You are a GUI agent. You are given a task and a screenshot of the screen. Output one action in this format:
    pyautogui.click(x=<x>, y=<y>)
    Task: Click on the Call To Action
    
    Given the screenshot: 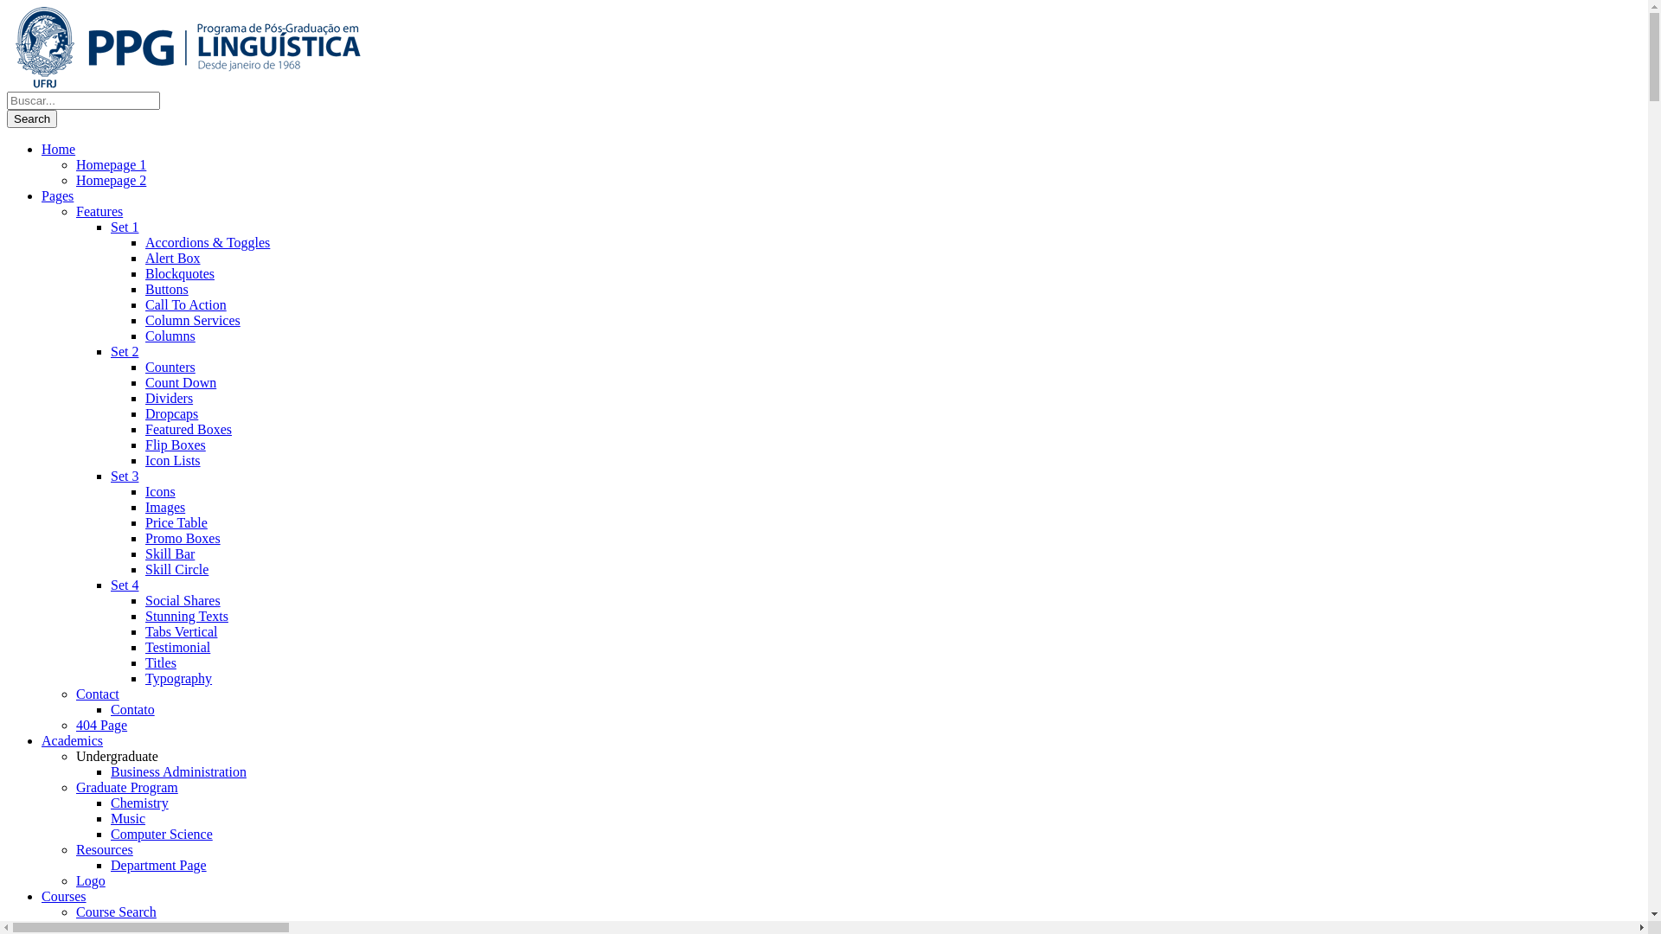 What is the action you would take?
    pyautogui.click(x=186, y=304)
    